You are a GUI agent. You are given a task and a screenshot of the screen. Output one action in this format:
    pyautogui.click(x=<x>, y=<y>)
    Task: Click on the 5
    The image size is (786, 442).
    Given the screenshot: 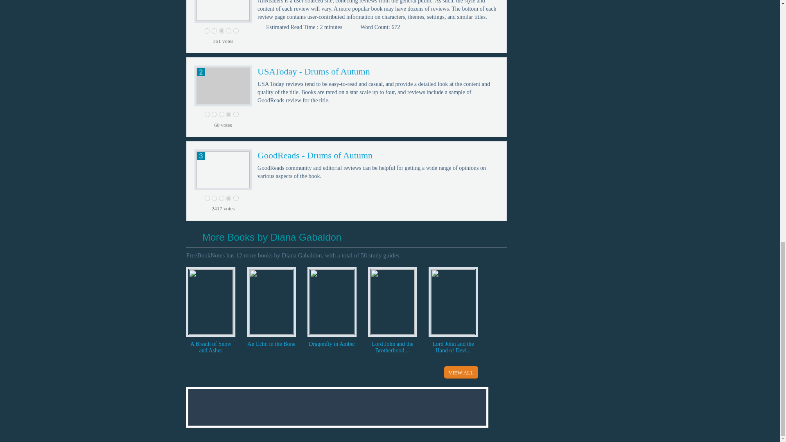 What is the action you would take?
    pyautogui.click(x=236, y=115)
    